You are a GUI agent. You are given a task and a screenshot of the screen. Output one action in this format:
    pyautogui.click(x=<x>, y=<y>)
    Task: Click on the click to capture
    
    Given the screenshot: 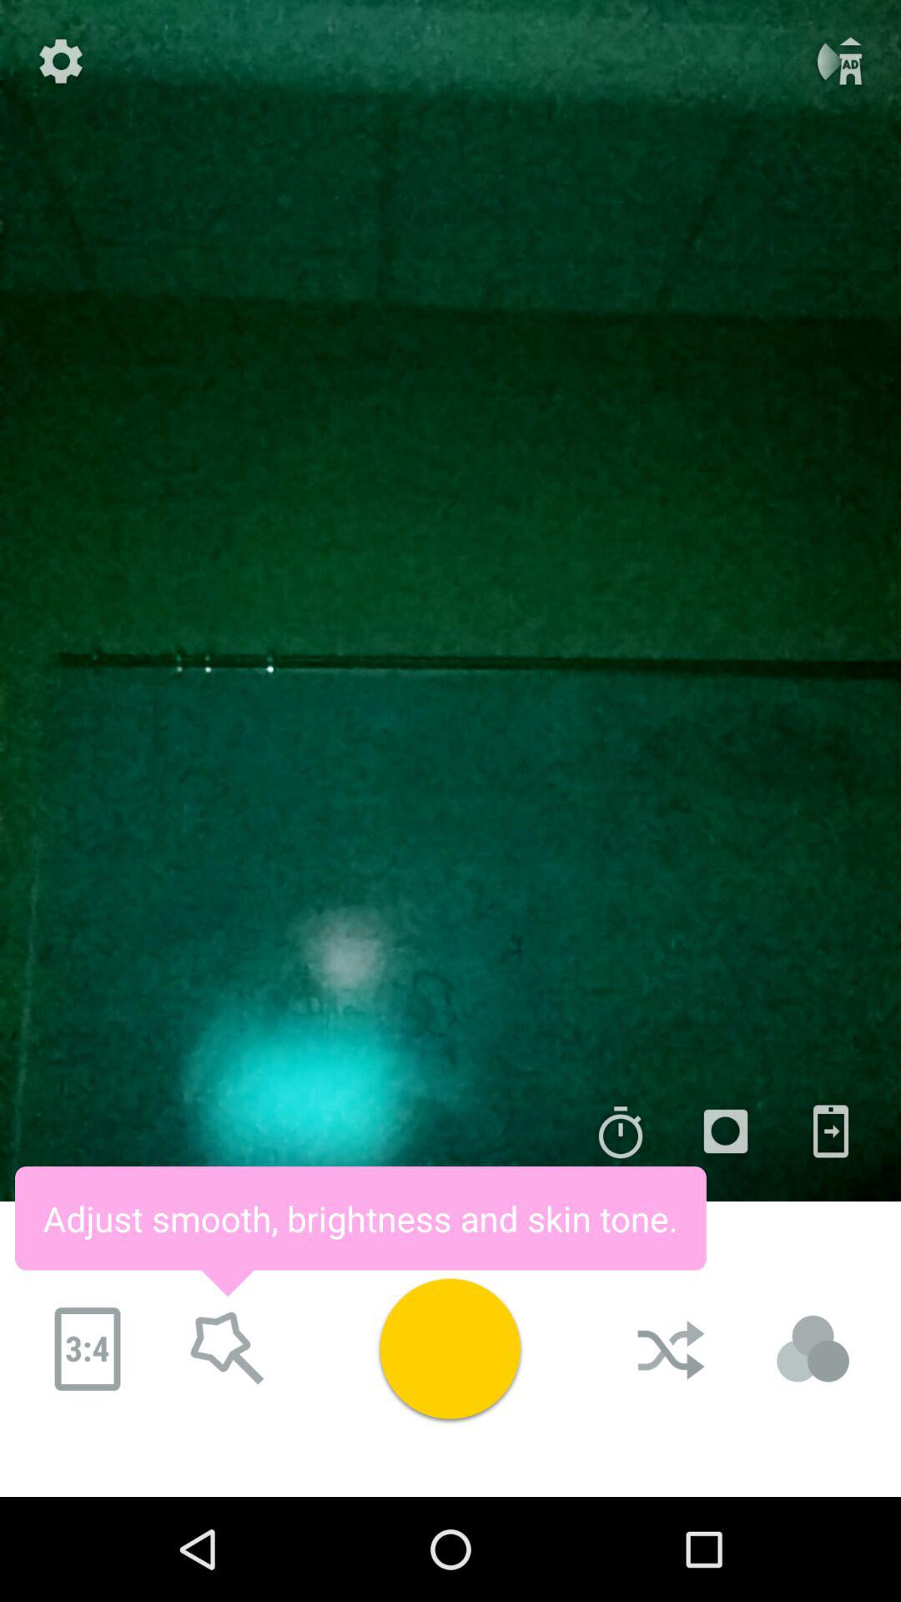 What is the action you would take?
    pyautogui.click(x=450, y=1348)
    